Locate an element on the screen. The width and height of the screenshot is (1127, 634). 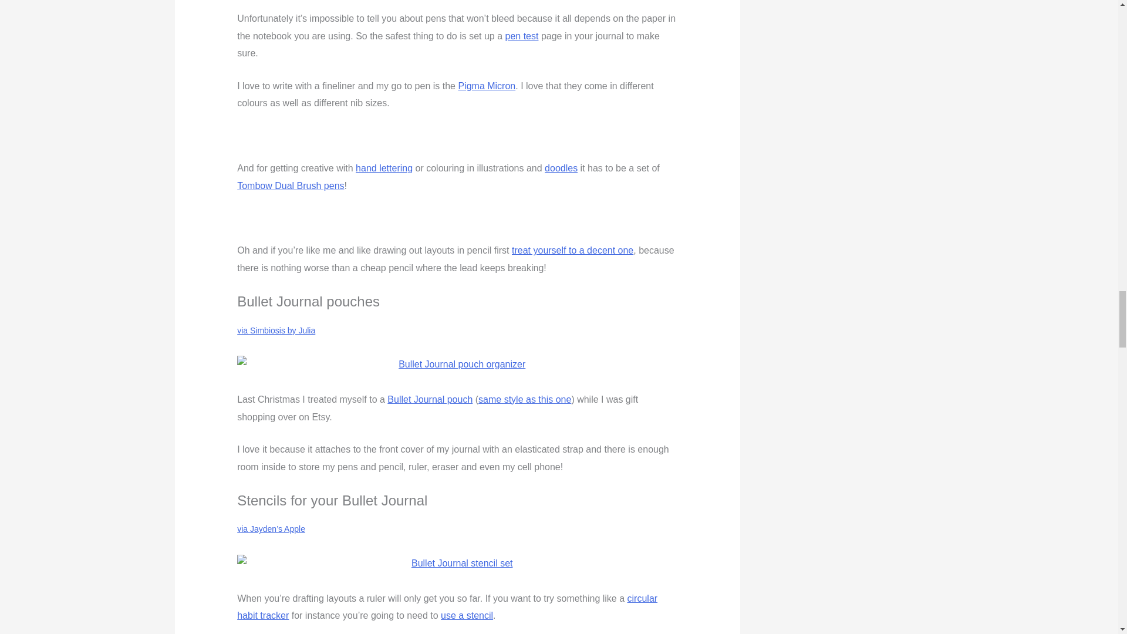
pen test is located at coordinates (521, 36).